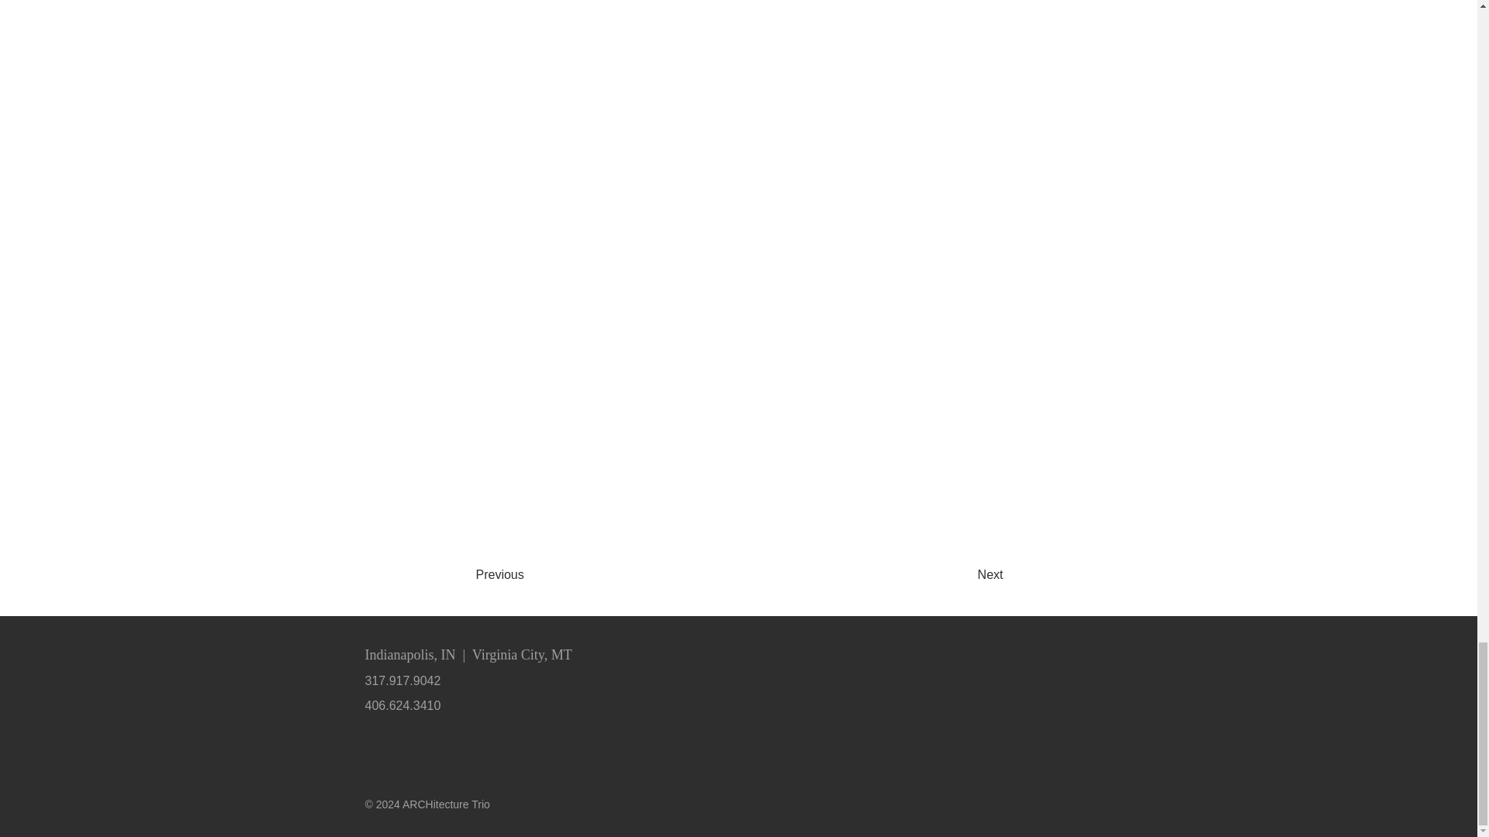  I want to click on Next, so click(949, 575).